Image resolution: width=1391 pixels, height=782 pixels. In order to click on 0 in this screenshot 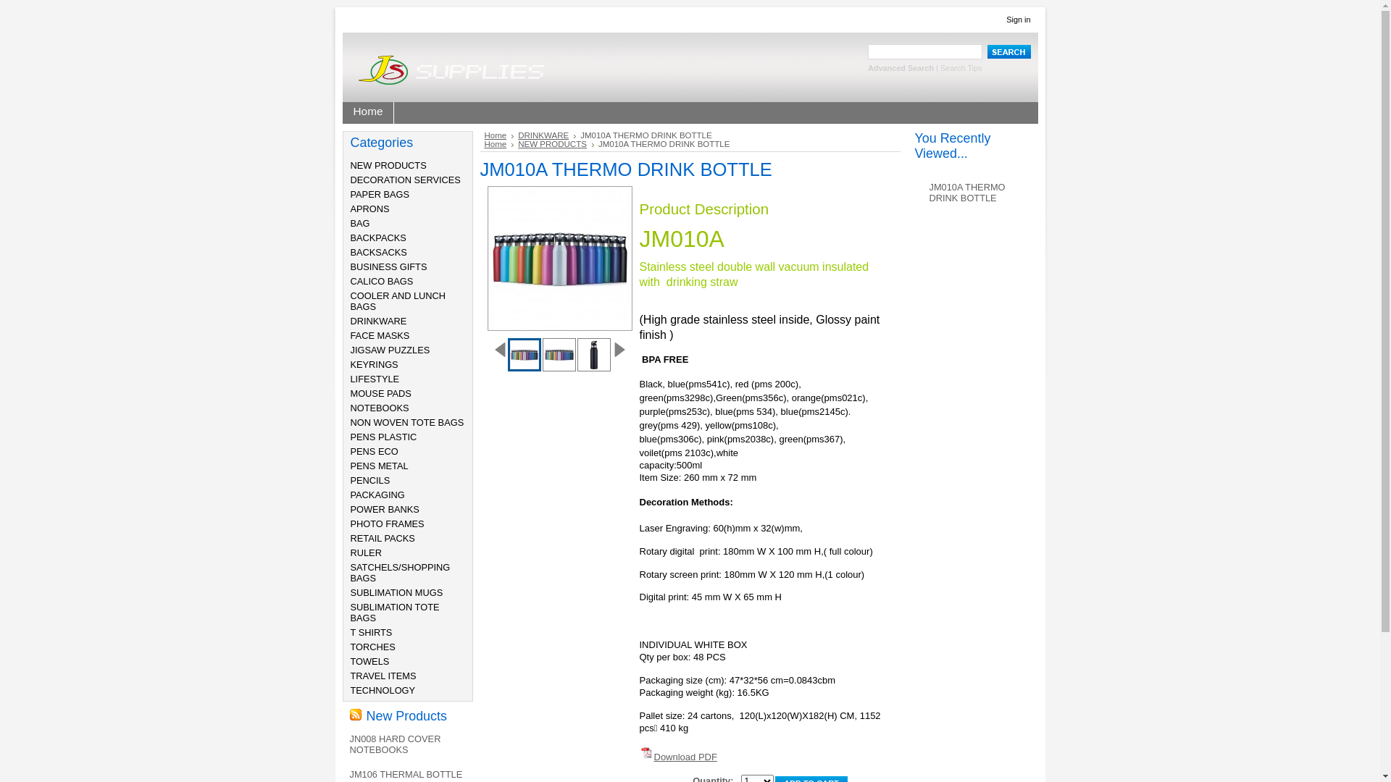, I will do `click(559, 355)`.